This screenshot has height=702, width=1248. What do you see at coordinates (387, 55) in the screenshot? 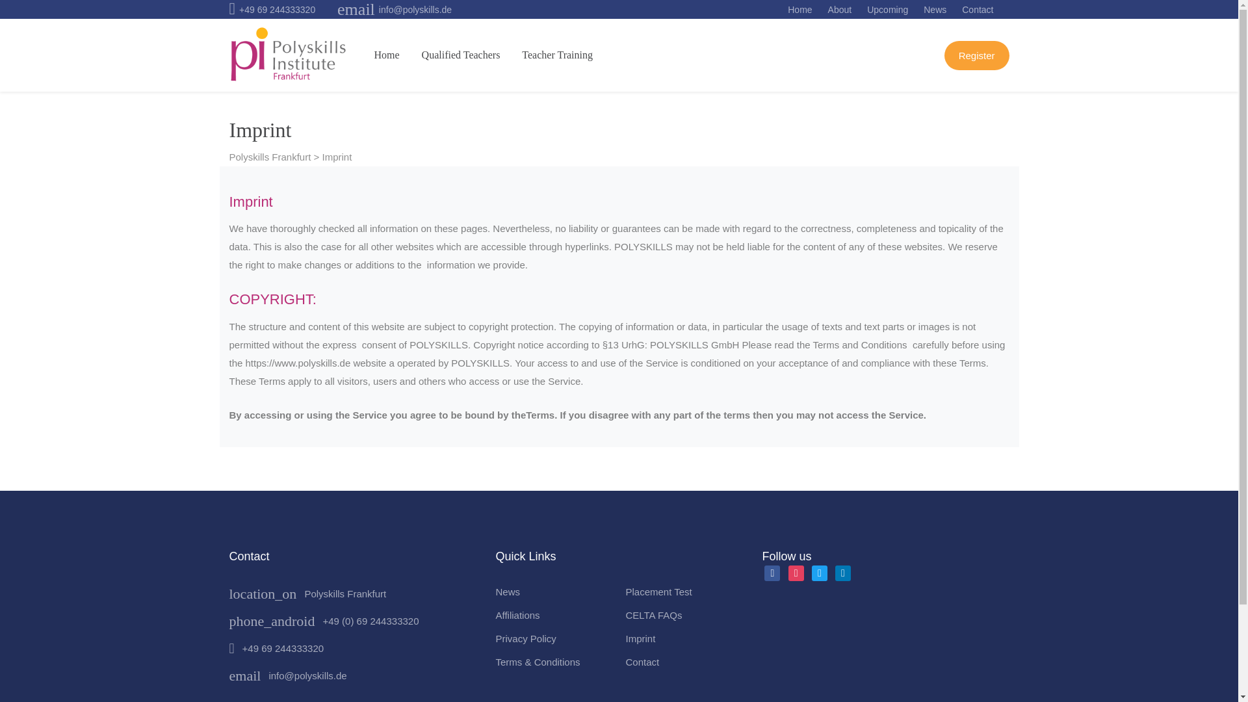
I see `Home` at bounding box center [387, 55].